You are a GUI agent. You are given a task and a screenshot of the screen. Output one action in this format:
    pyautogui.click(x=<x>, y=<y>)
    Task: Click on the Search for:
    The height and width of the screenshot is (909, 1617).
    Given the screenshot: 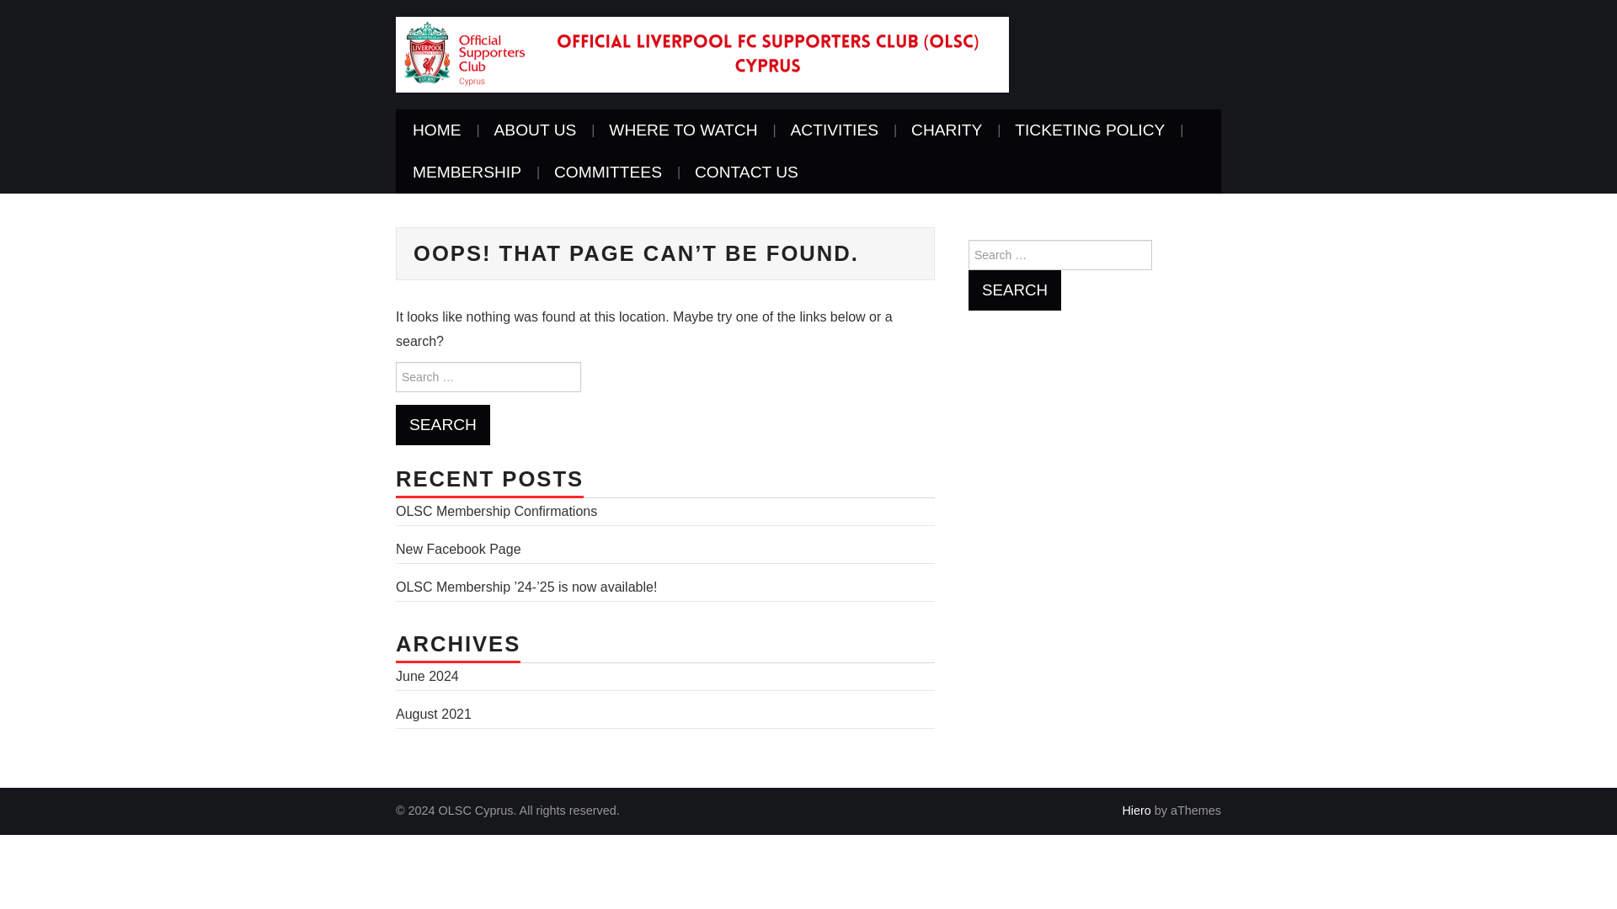 What is the action you would take?
    pyautogui.click(x=1059, y=254)
    